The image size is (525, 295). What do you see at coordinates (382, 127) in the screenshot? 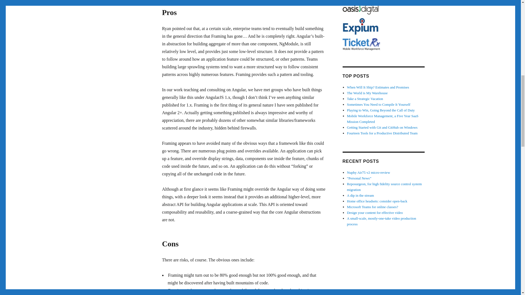
I see `Getting Started with Git and GitHub on Windows` at bounding box center [382, 127].